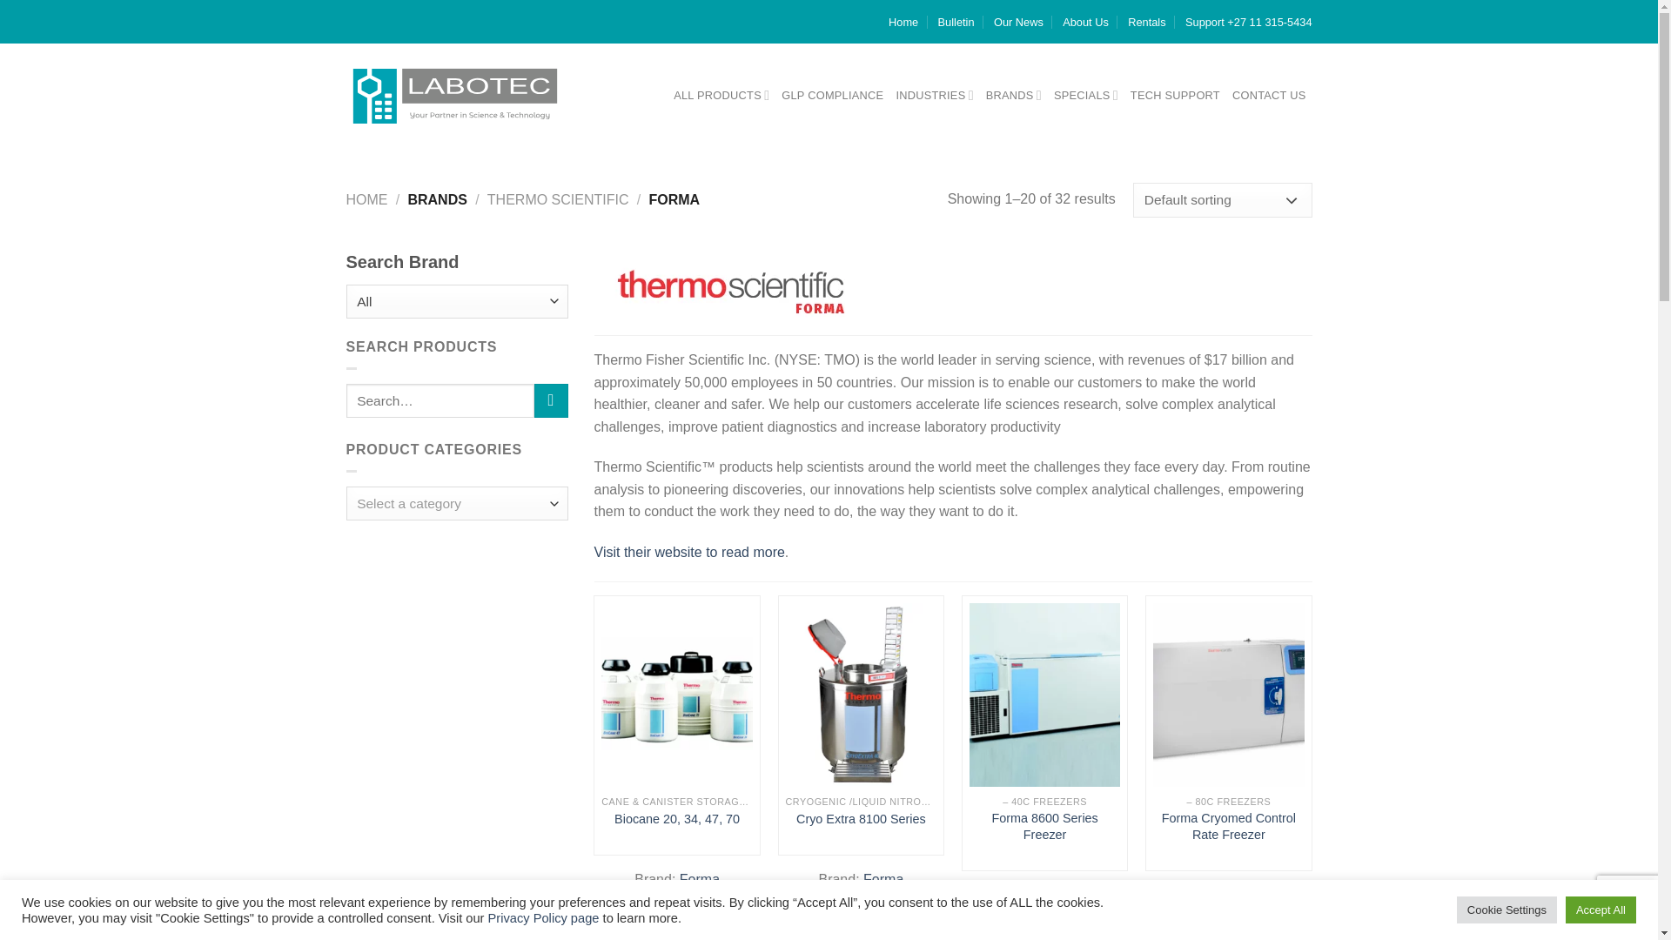  Describe the element at coordinates (721, 95) in the screenshot. I see `All products` at that location.